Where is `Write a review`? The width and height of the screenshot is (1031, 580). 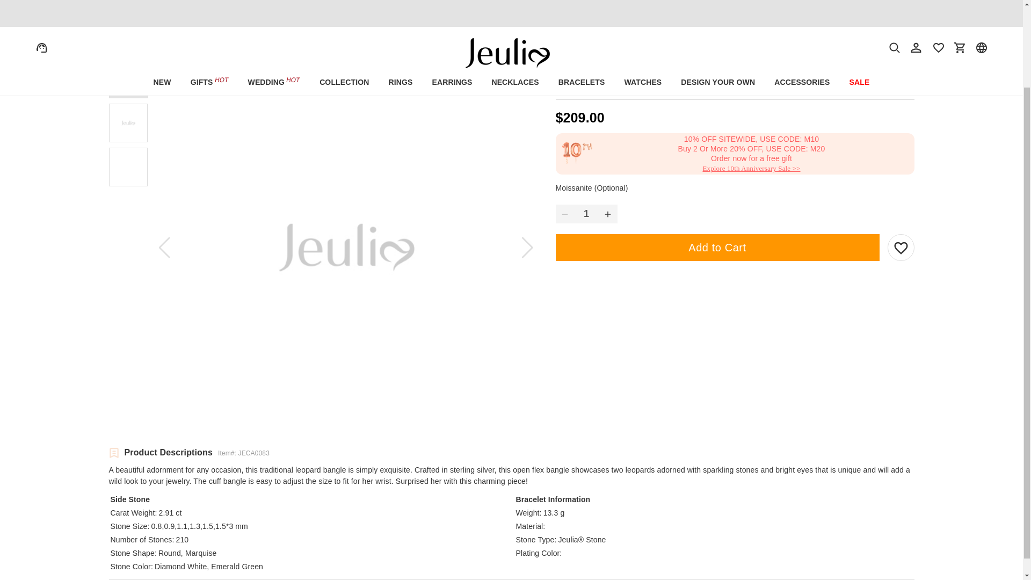 Write a review is located at coordinates (889, 91).